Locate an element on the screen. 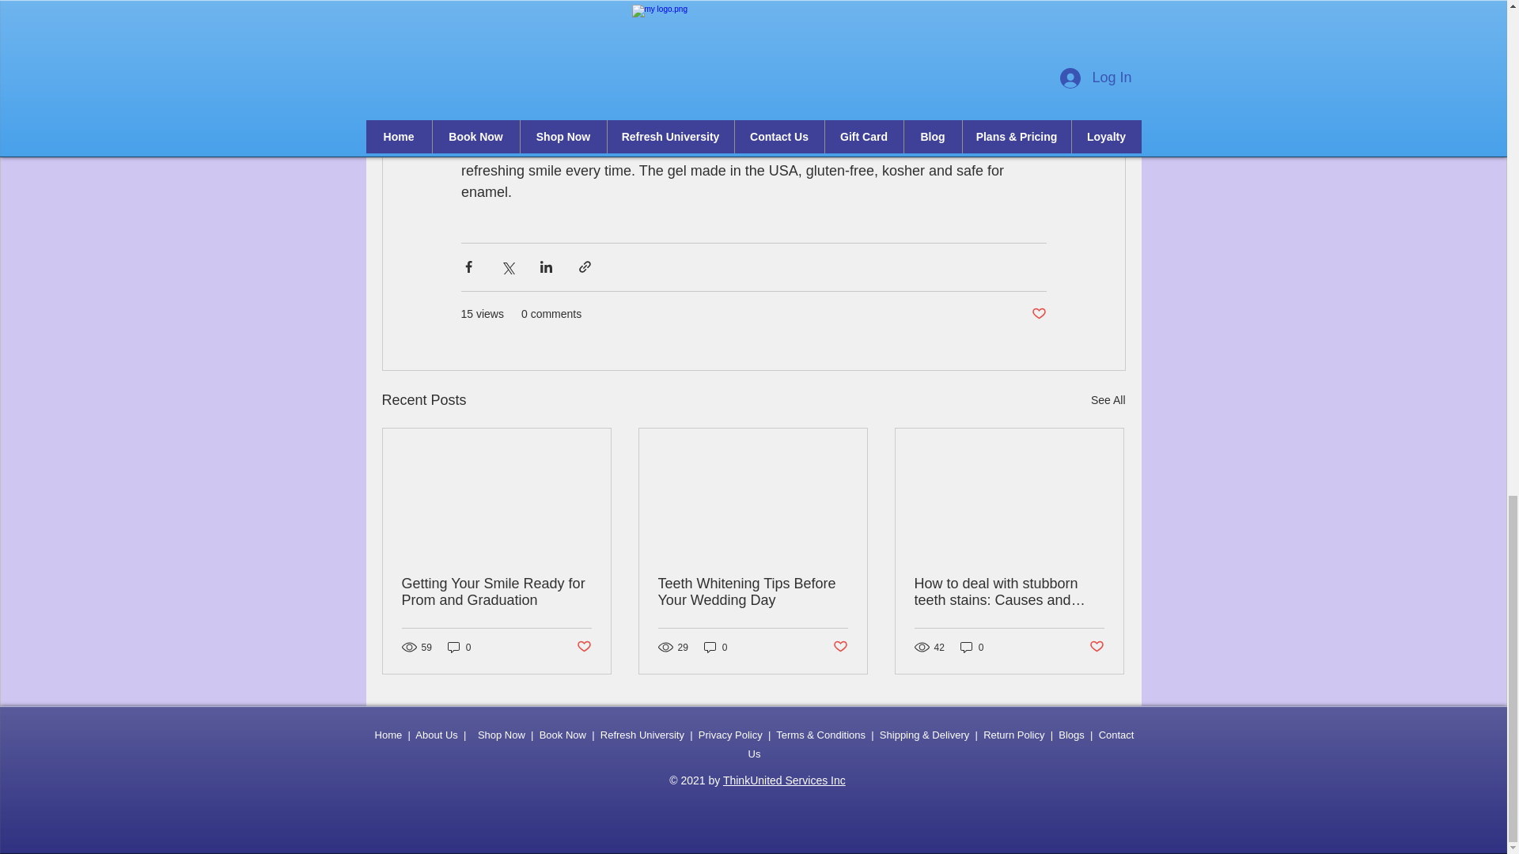 This screenshot has height=854, width=1519. Privacy Policy is located at coordinates (730, 735).